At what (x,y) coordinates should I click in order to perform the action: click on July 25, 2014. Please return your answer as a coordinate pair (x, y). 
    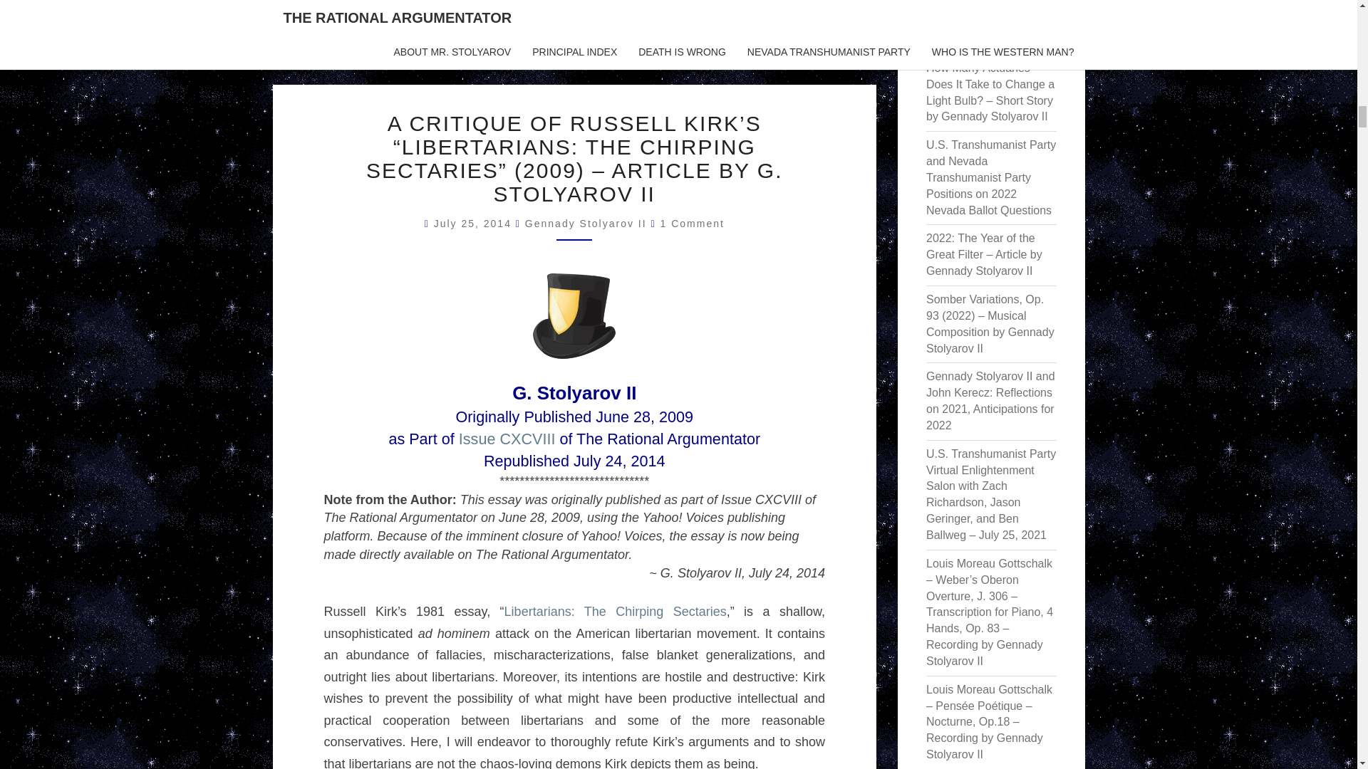
    Looking at the image, I should click on (475, 223).